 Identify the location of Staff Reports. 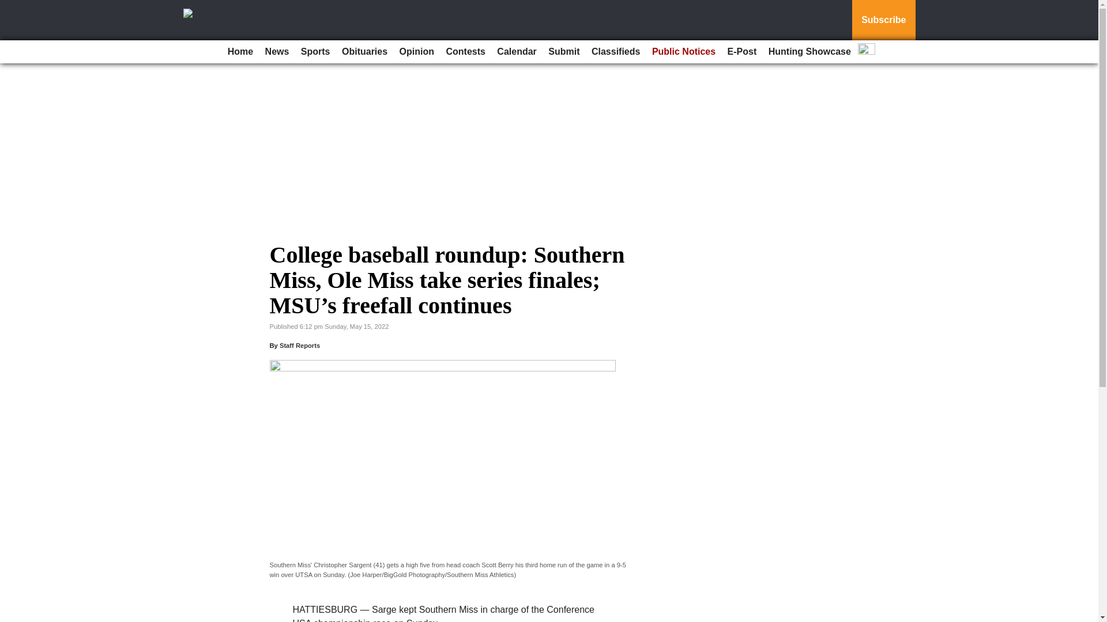
(300, 346).